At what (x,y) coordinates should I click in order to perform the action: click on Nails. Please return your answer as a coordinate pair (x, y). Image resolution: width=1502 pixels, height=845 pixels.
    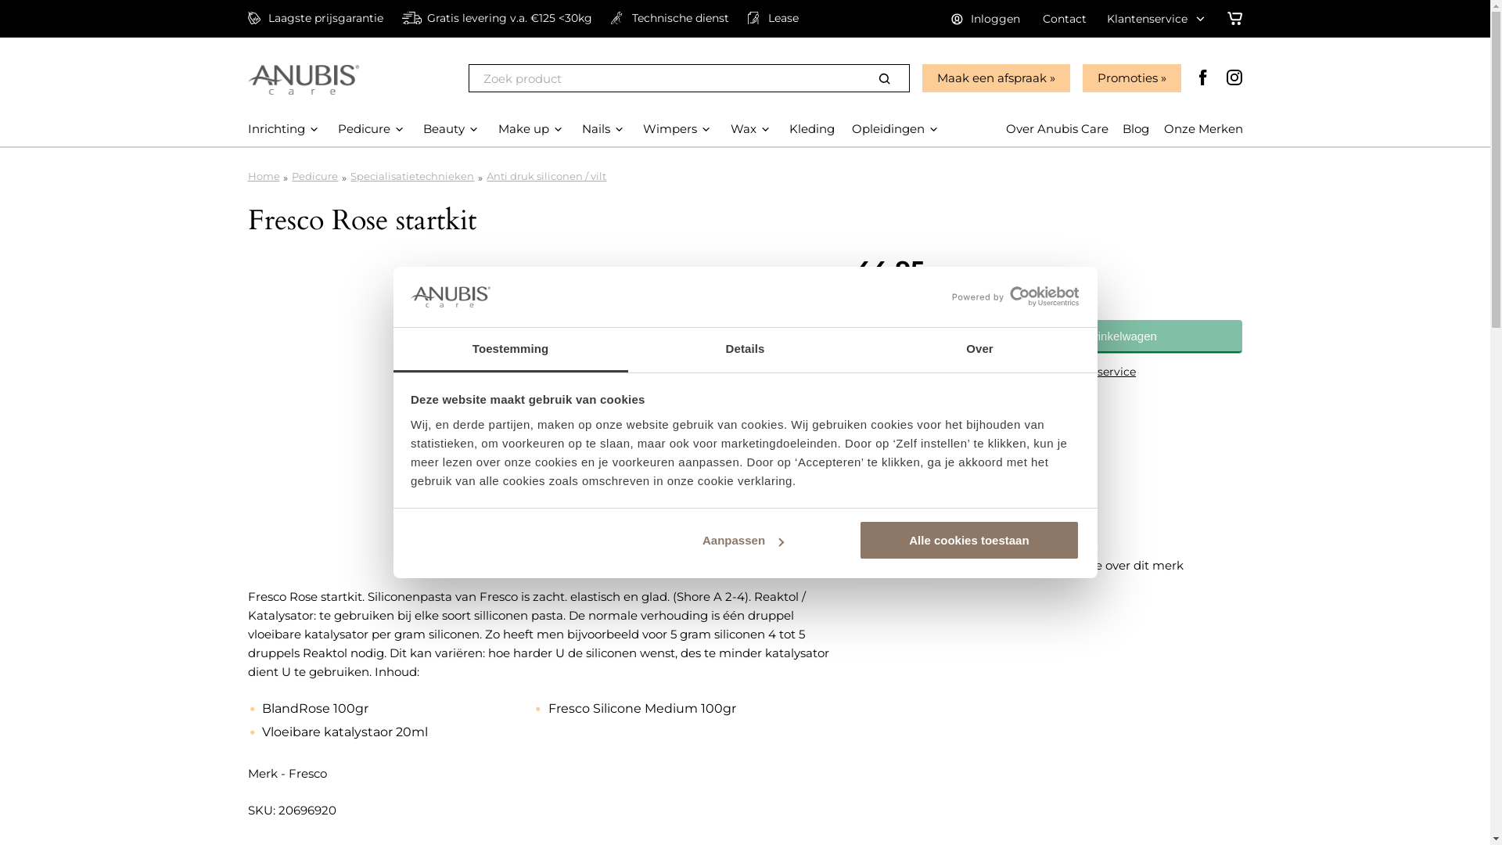
    Looking at the image, I should click on (596, 128).